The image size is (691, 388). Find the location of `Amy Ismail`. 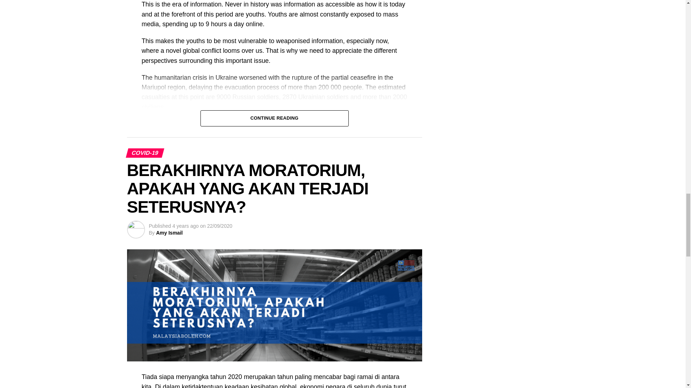

Amy Ismail is located at coordinates (169, 233).